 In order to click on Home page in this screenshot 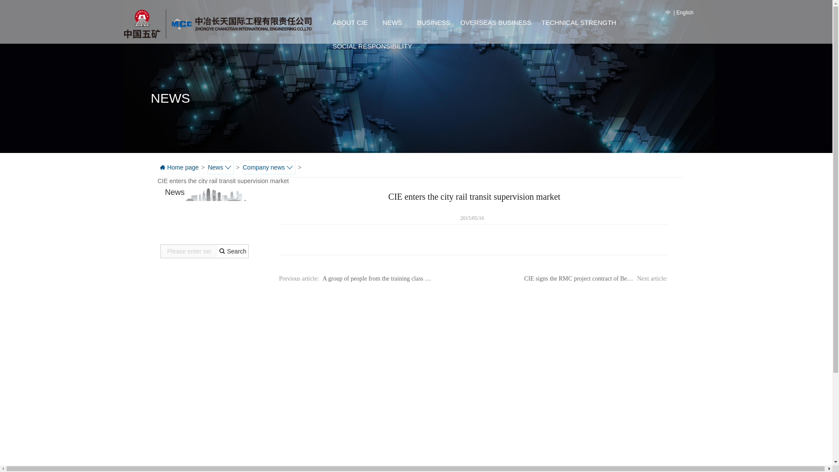, I will do `click(178, 167)`.